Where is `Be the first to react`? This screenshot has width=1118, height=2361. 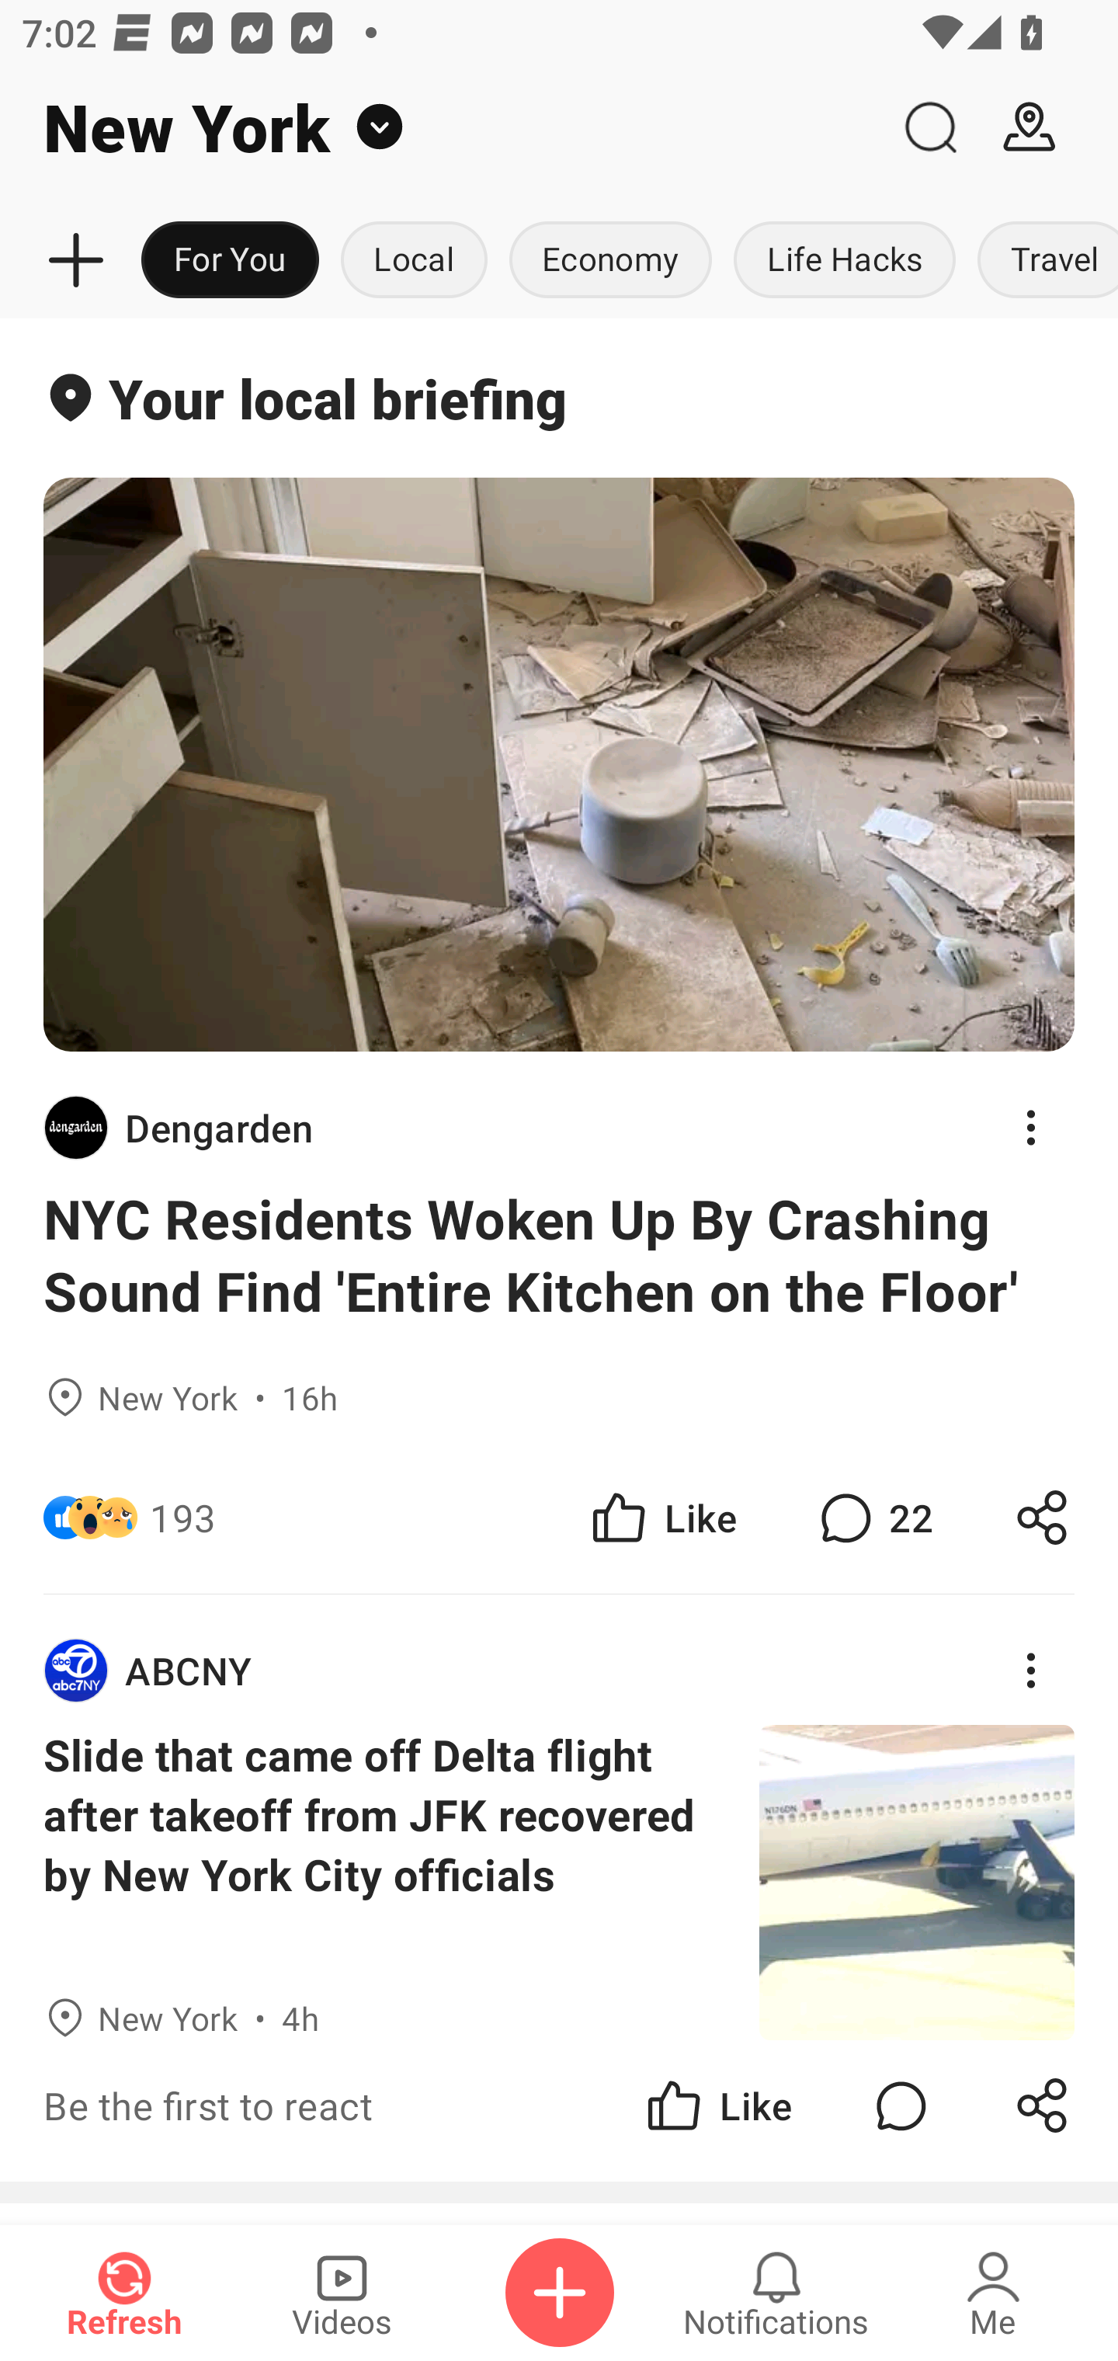 Be the first to react is located at coordinates (369, 2105).